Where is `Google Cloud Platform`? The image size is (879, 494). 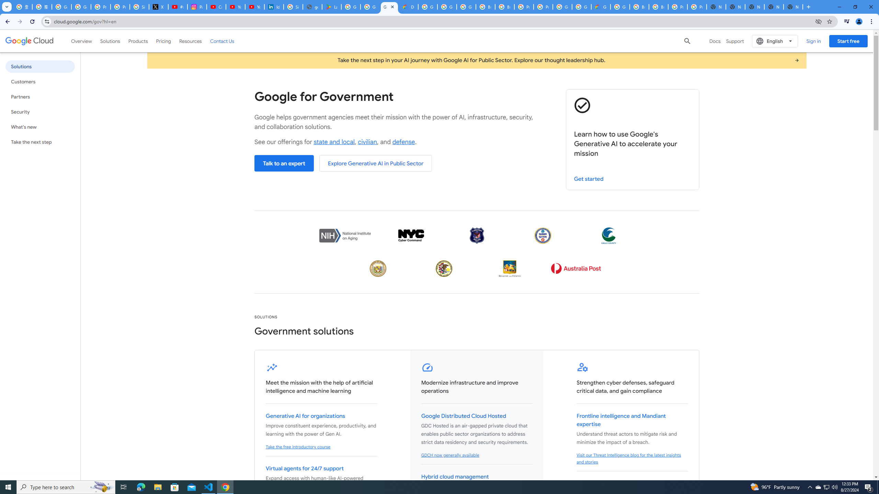
Google Cloud Platform is located at coordinates (581, 7).